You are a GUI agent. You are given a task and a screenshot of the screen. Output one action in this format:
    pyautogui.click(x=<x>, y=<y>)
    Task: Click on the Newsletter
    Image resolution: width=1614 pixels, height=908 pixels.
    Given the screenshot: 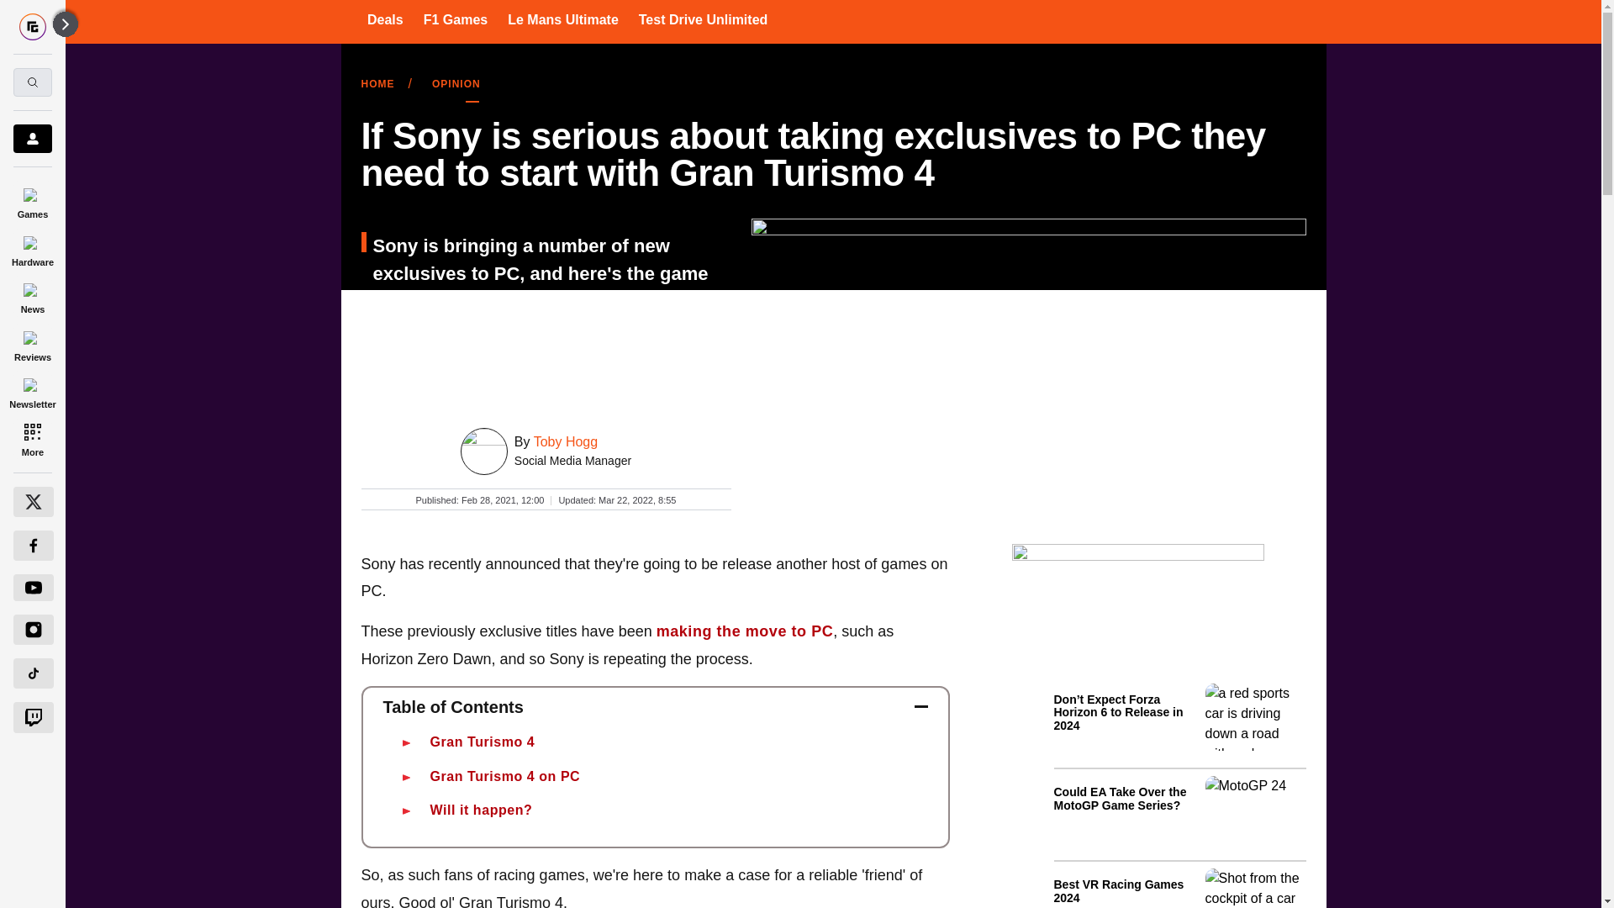 What is the action you would take?
    pyautogui.click(x=32, y=391)
    